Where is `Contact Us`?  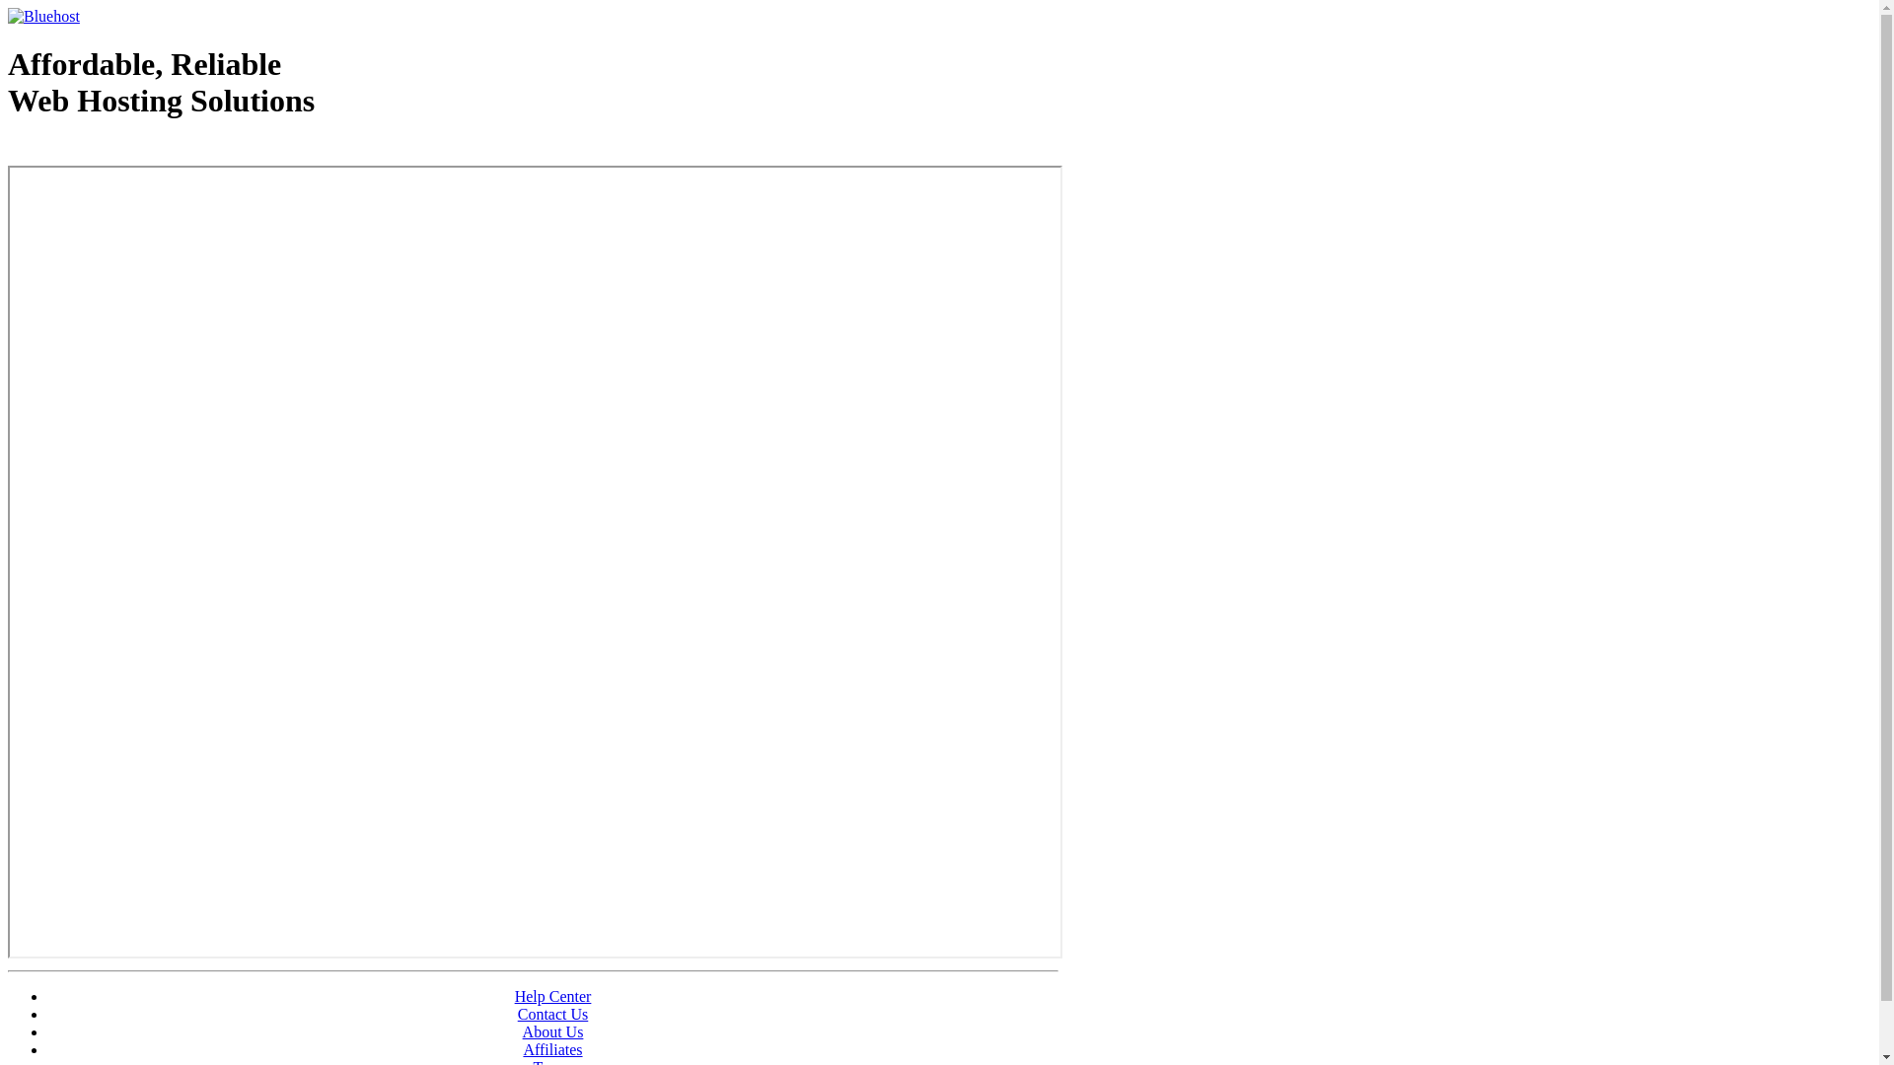 Contact Us is located at coordinates (553, 1014).